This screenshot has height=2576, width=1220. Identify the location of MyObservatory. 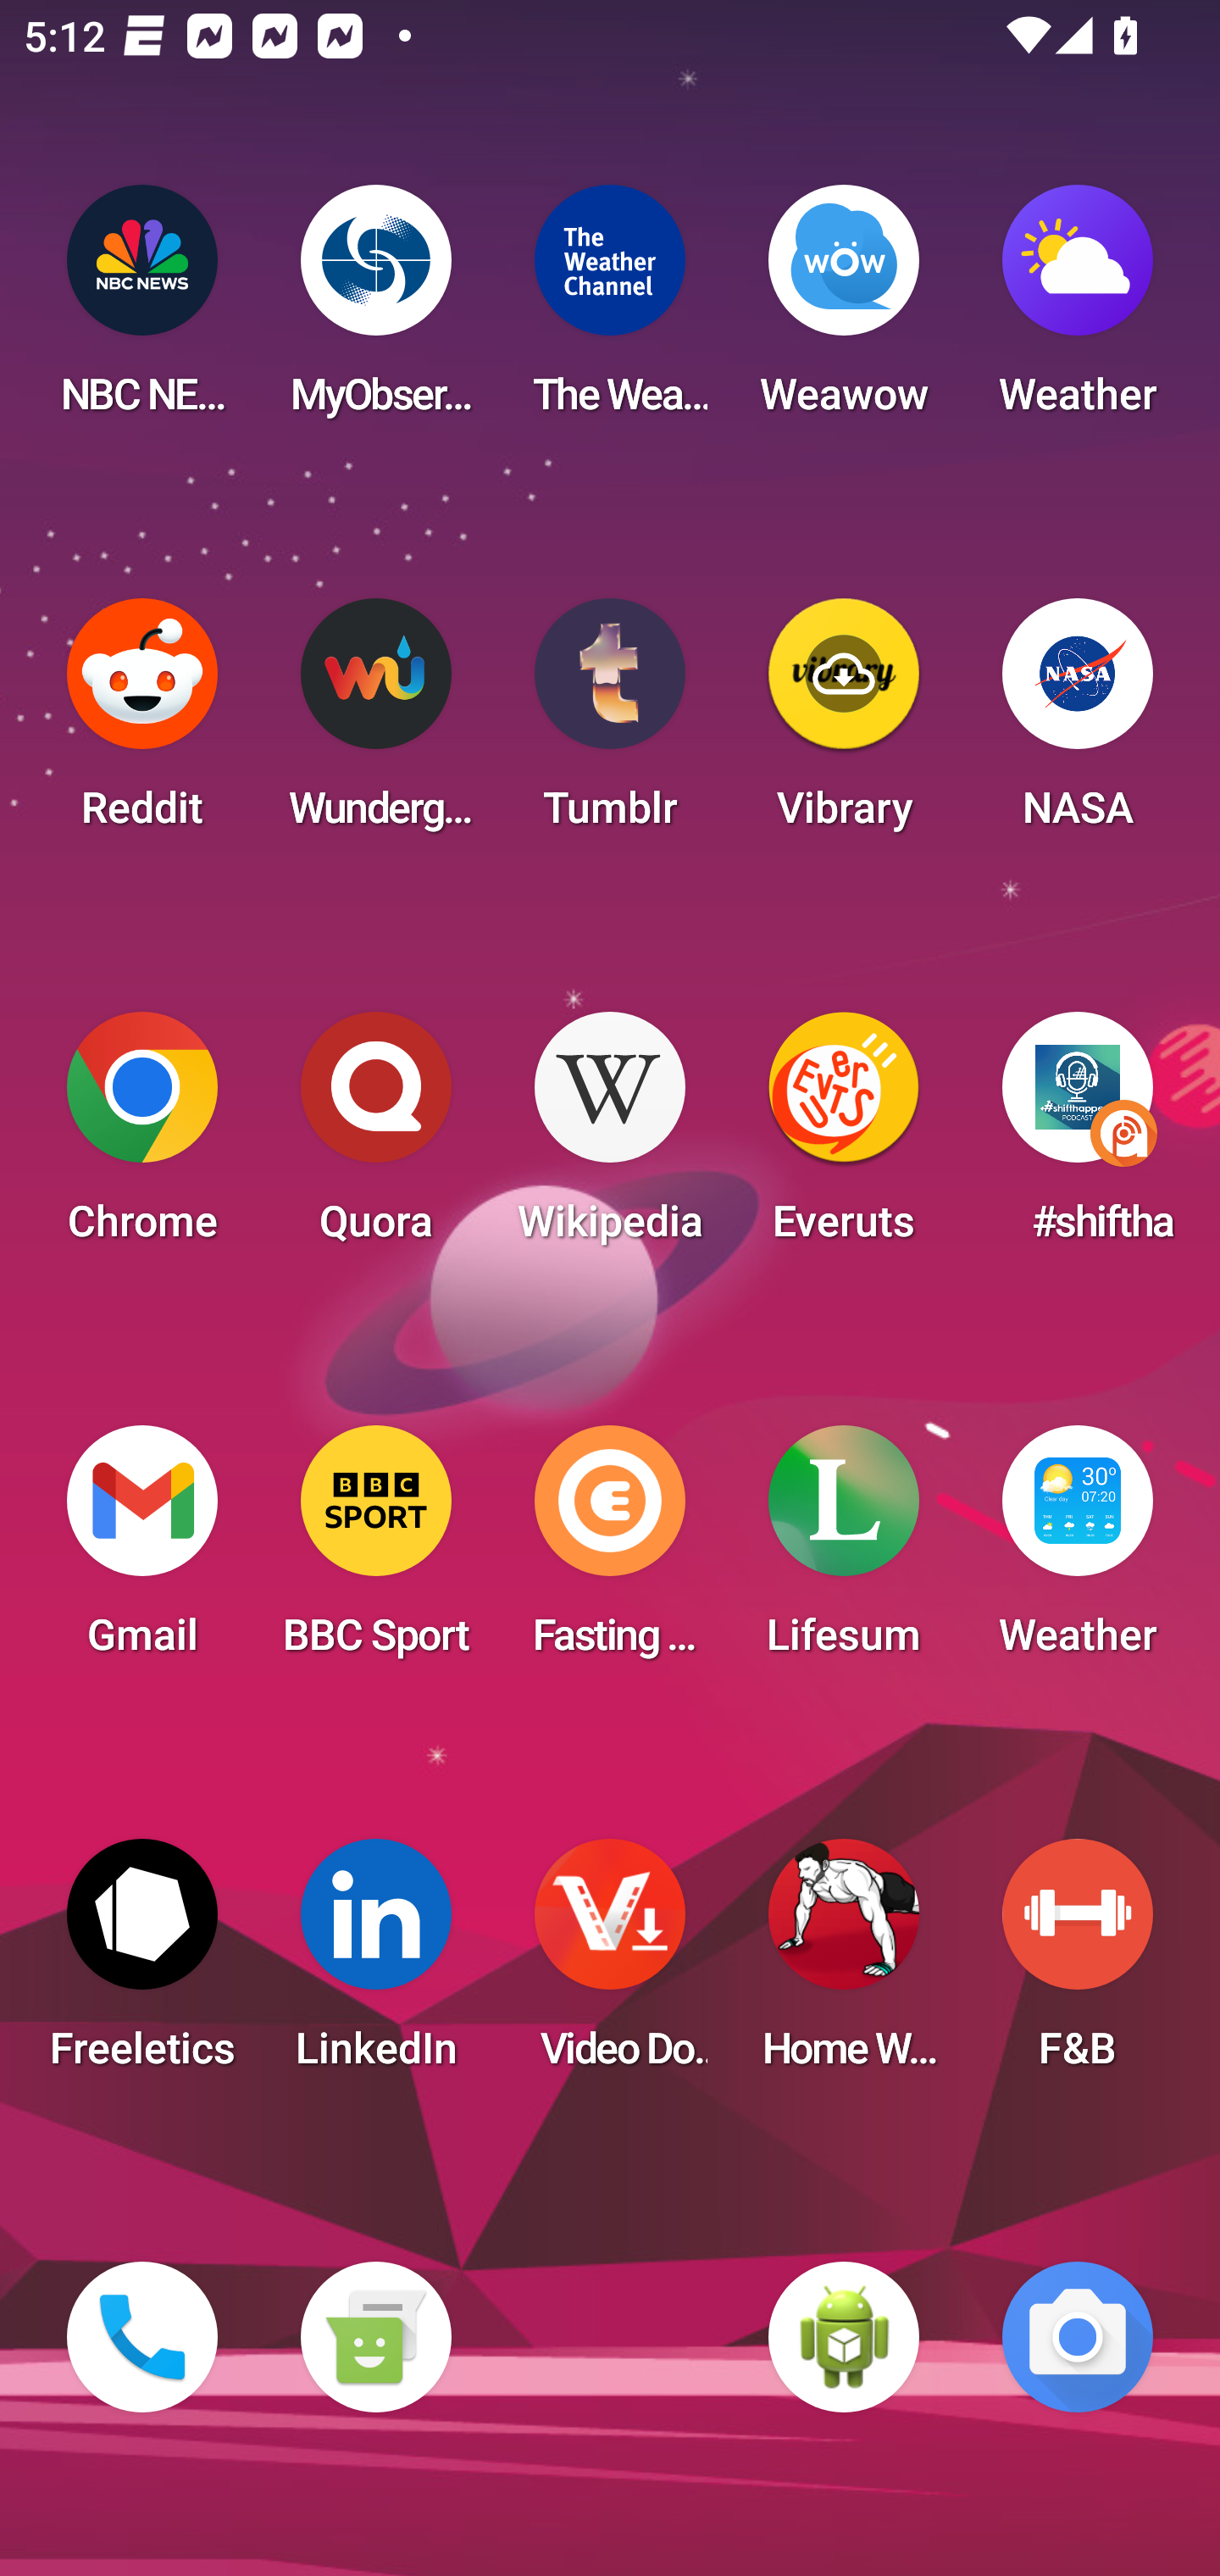
(375, 310).